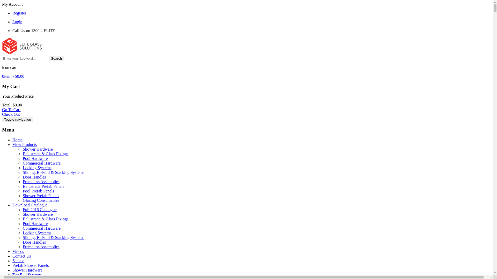 The image size is (497, 279). What do you see at coordinates (42, 228) in the screenshot?
I see `Commercial Hardware` at bounding box center [42, 228].